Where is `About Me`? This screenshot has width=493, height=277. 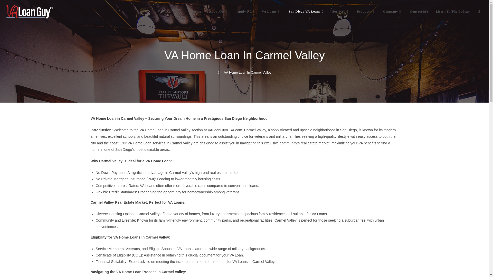 About Me is located at coordinates (219, 11).